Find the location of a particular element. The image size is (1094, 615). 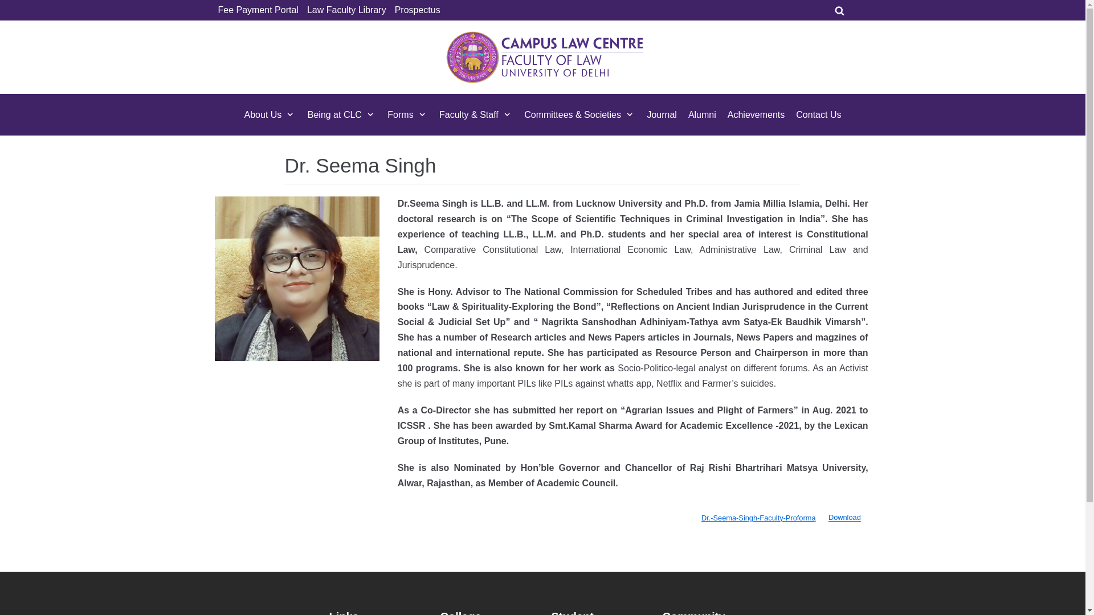

Law Faculty Library is located at coordinates (346, 10).